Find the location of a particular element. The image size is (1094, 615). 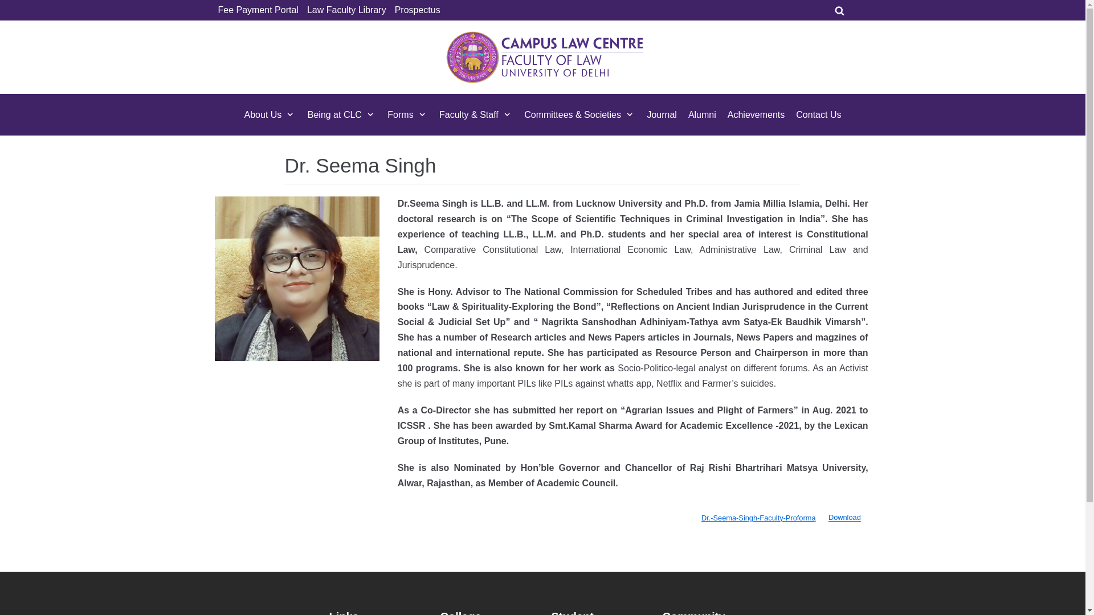

Law Faculty Library is located at coordinates (346, 10).